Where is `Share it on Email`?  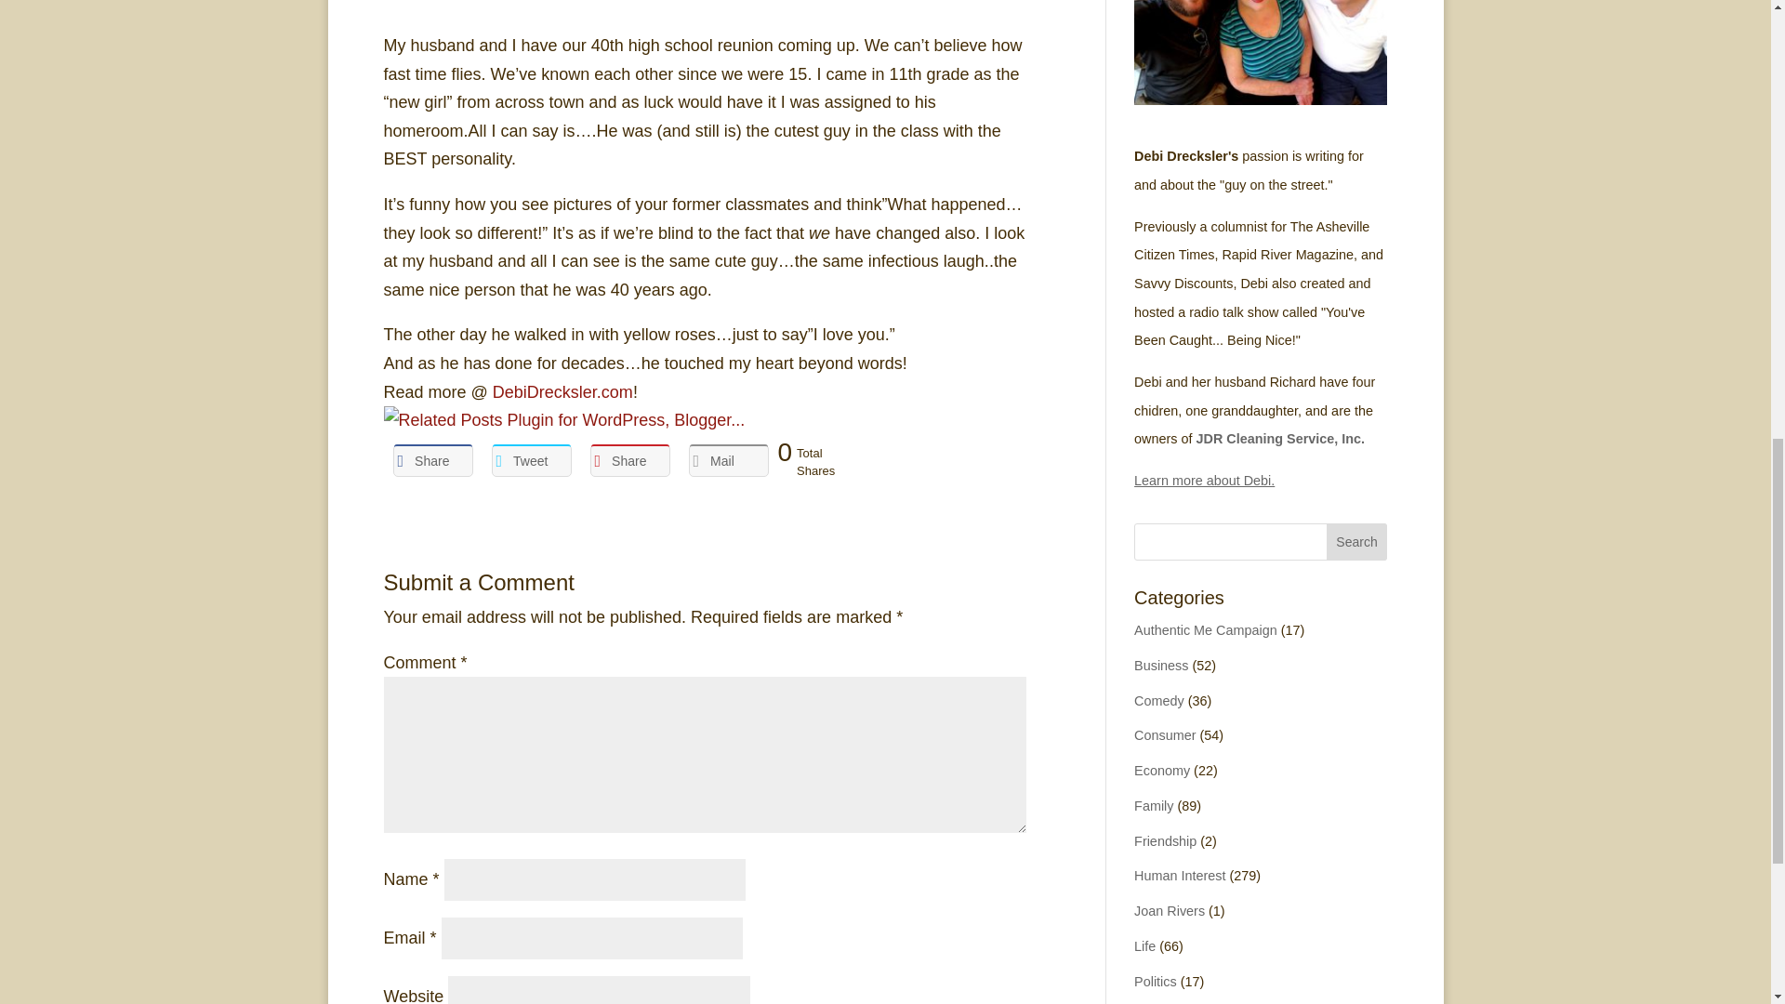 Share it on Email is located at coordinates (727, 461).